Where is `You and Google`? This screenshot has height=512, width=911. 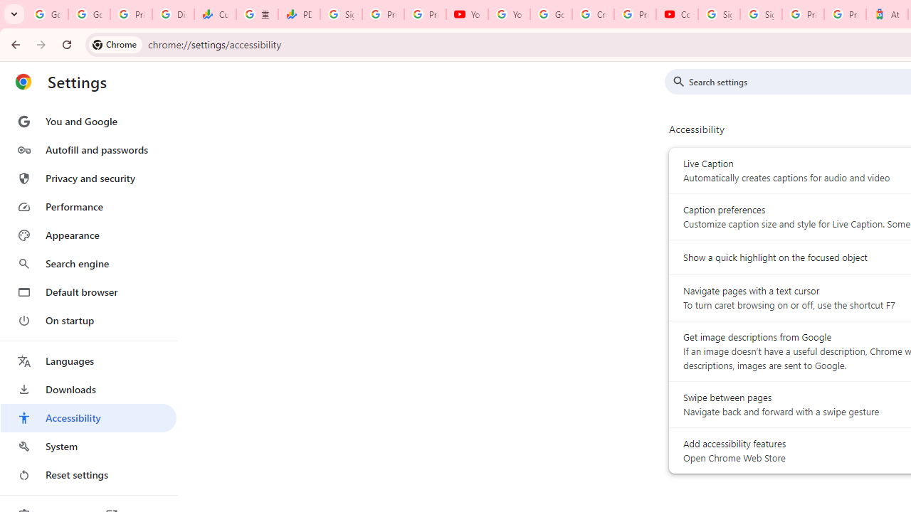 You and Google is located at coordinates (88, 121).